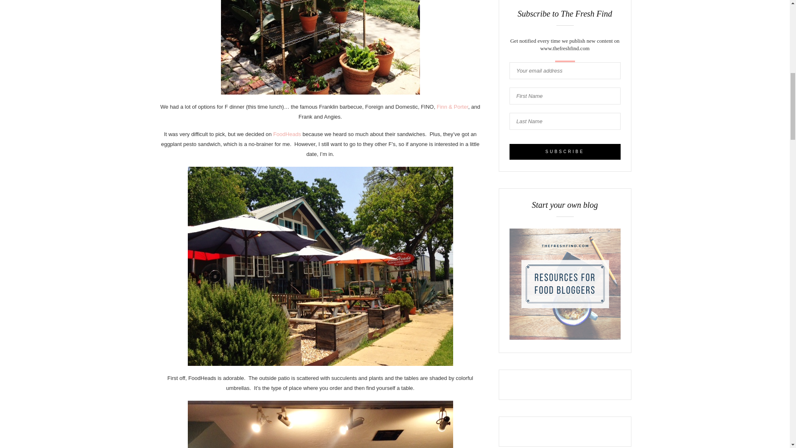 The width and height of the screenshot is (796, 448). Describe the element at coordinates (565, 338) in the screenshot. I see `Resources for Food Bloggers` at that location.